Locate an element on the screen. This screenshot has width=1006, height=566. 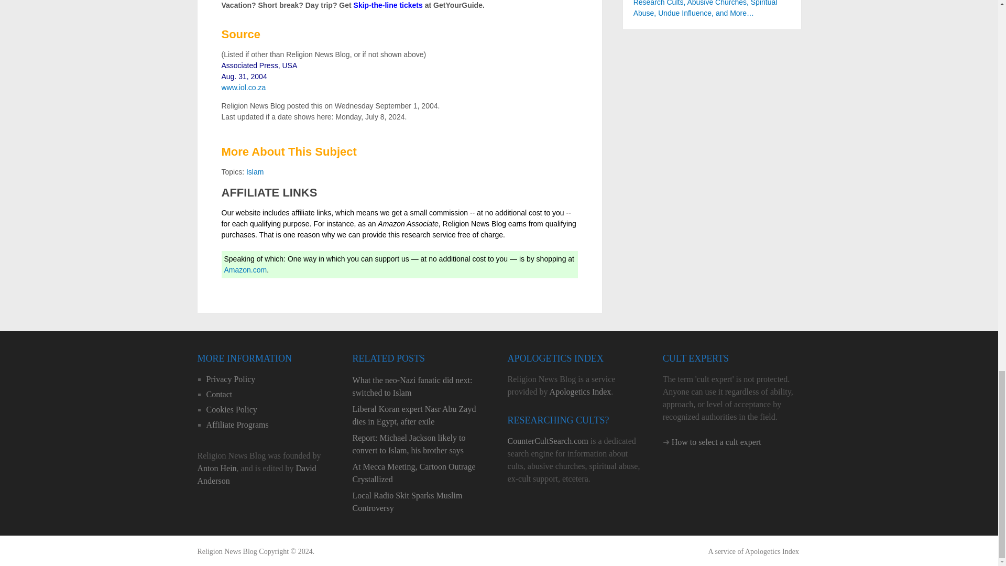
 Religion news: religious cults, sects, and world religions is located at coordinates (226, 551).